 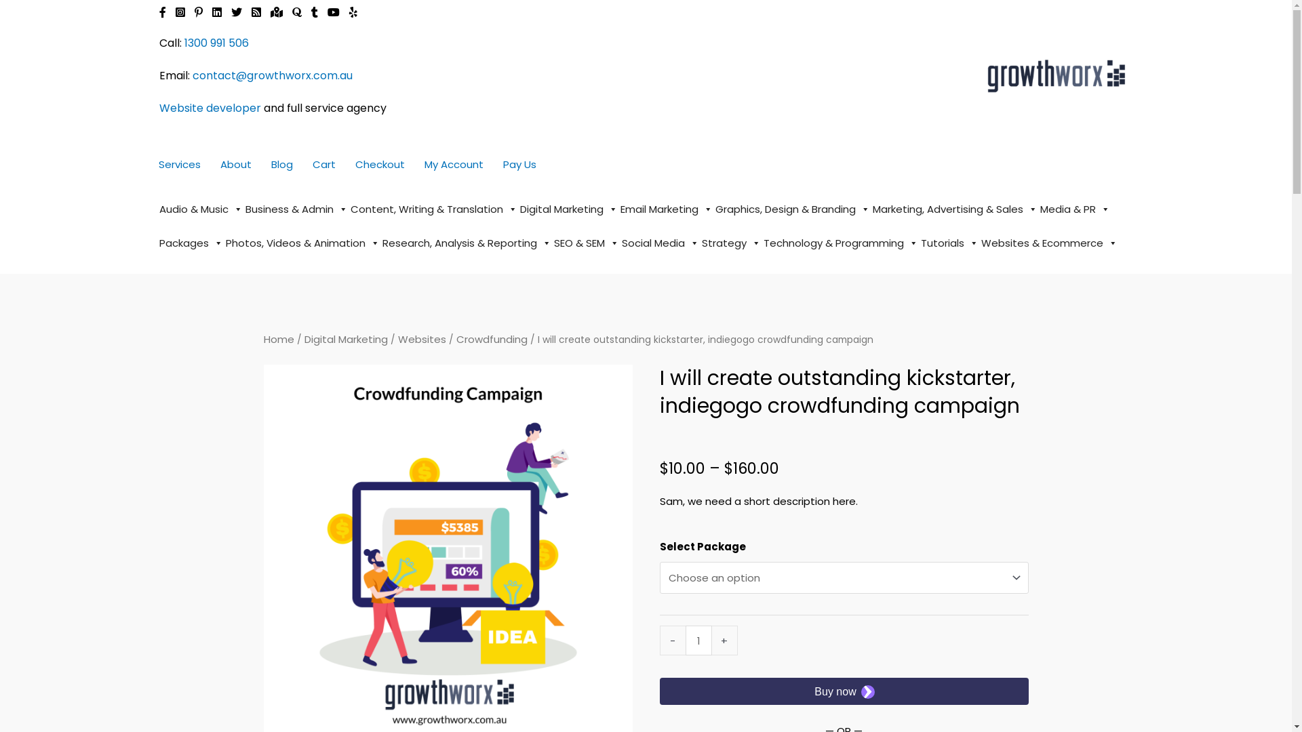 What do you see at coordinates (467, 243) in the screenshot?
I see `Research, Analysis & Reporting` at bounding box center [467, 243].